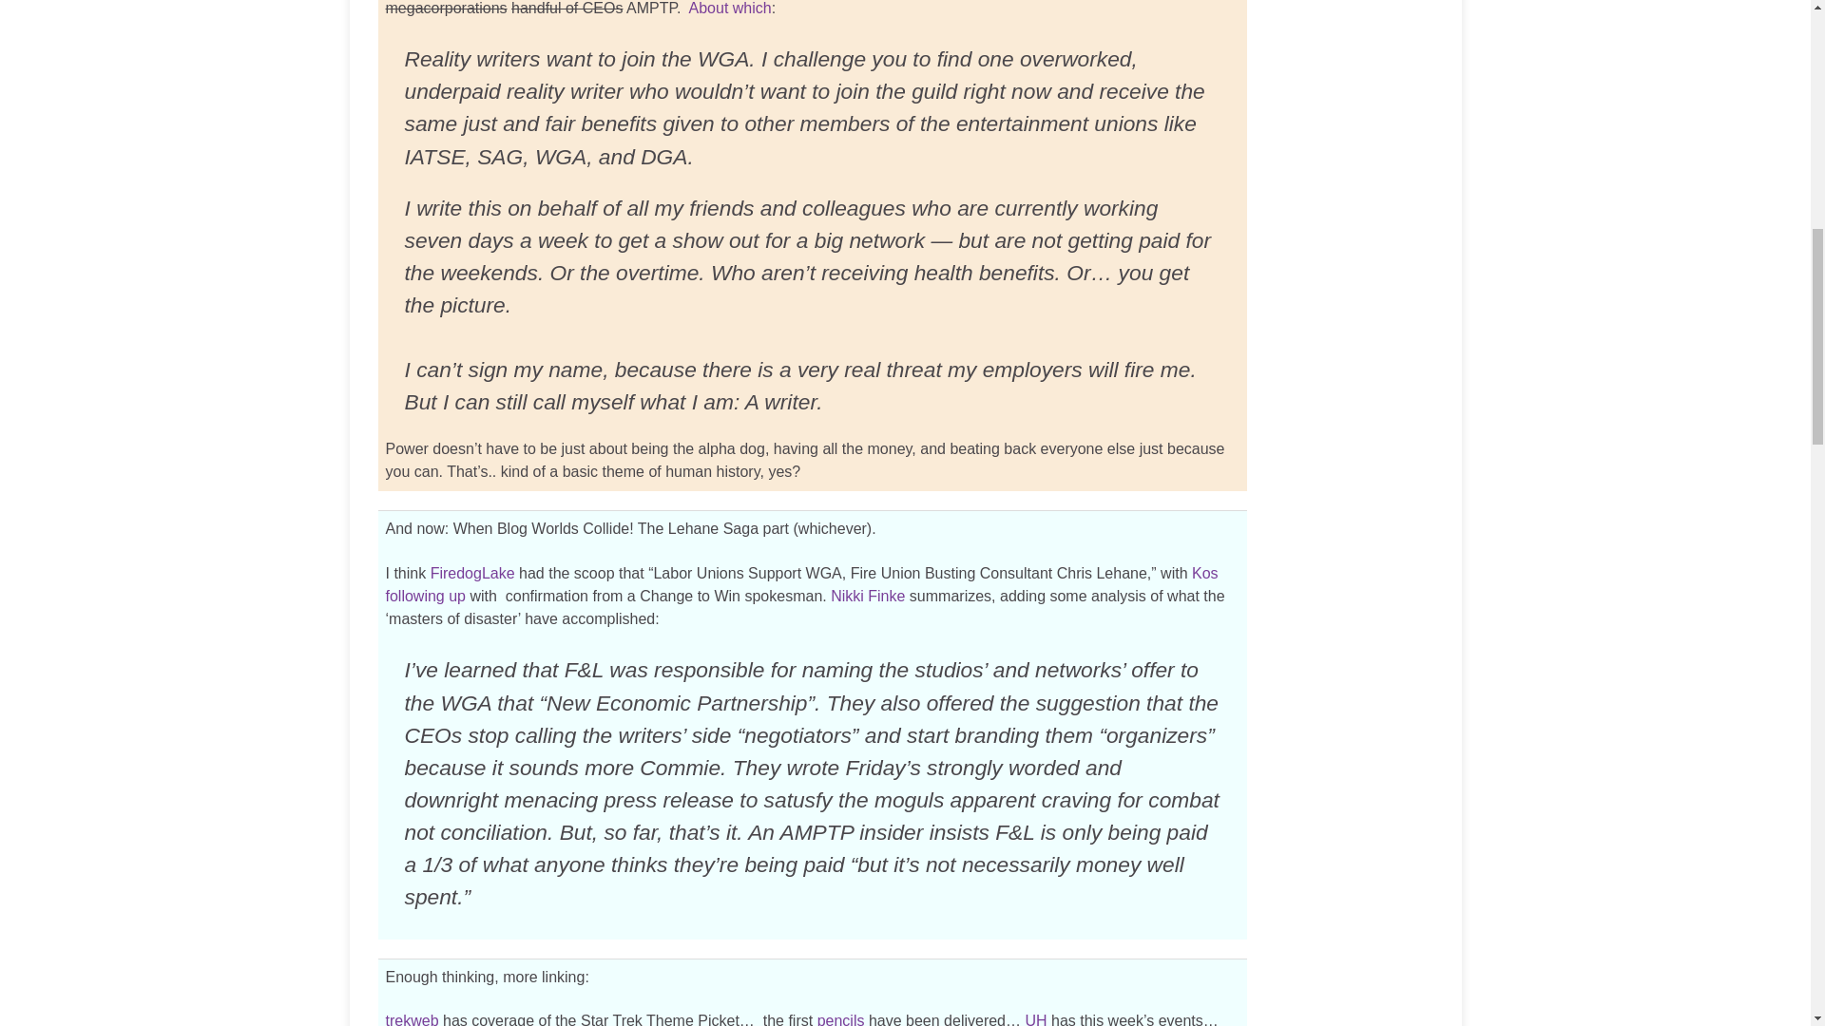 Image resolution: width=1825 pixels, height=1026 pixels. I want to click on following up, so click(426, 596).